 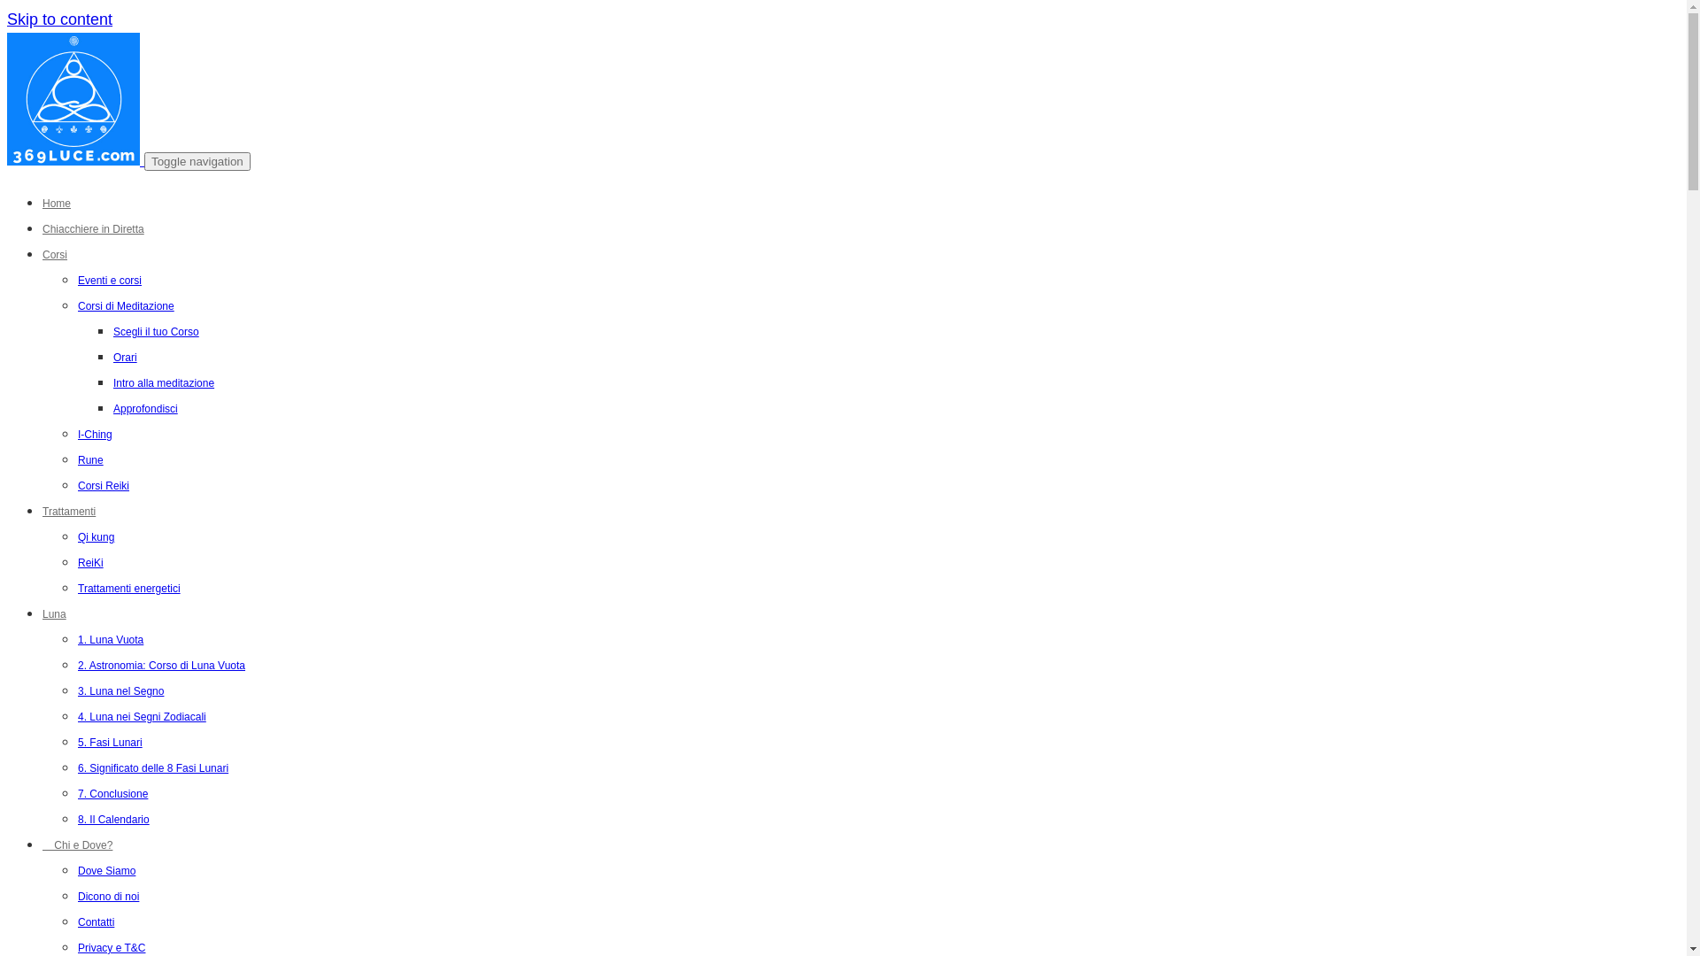 What do you see at coordinates (106, 871) in the screenshot?
I see `Dove Siamo` at bounding box center [106, 871].